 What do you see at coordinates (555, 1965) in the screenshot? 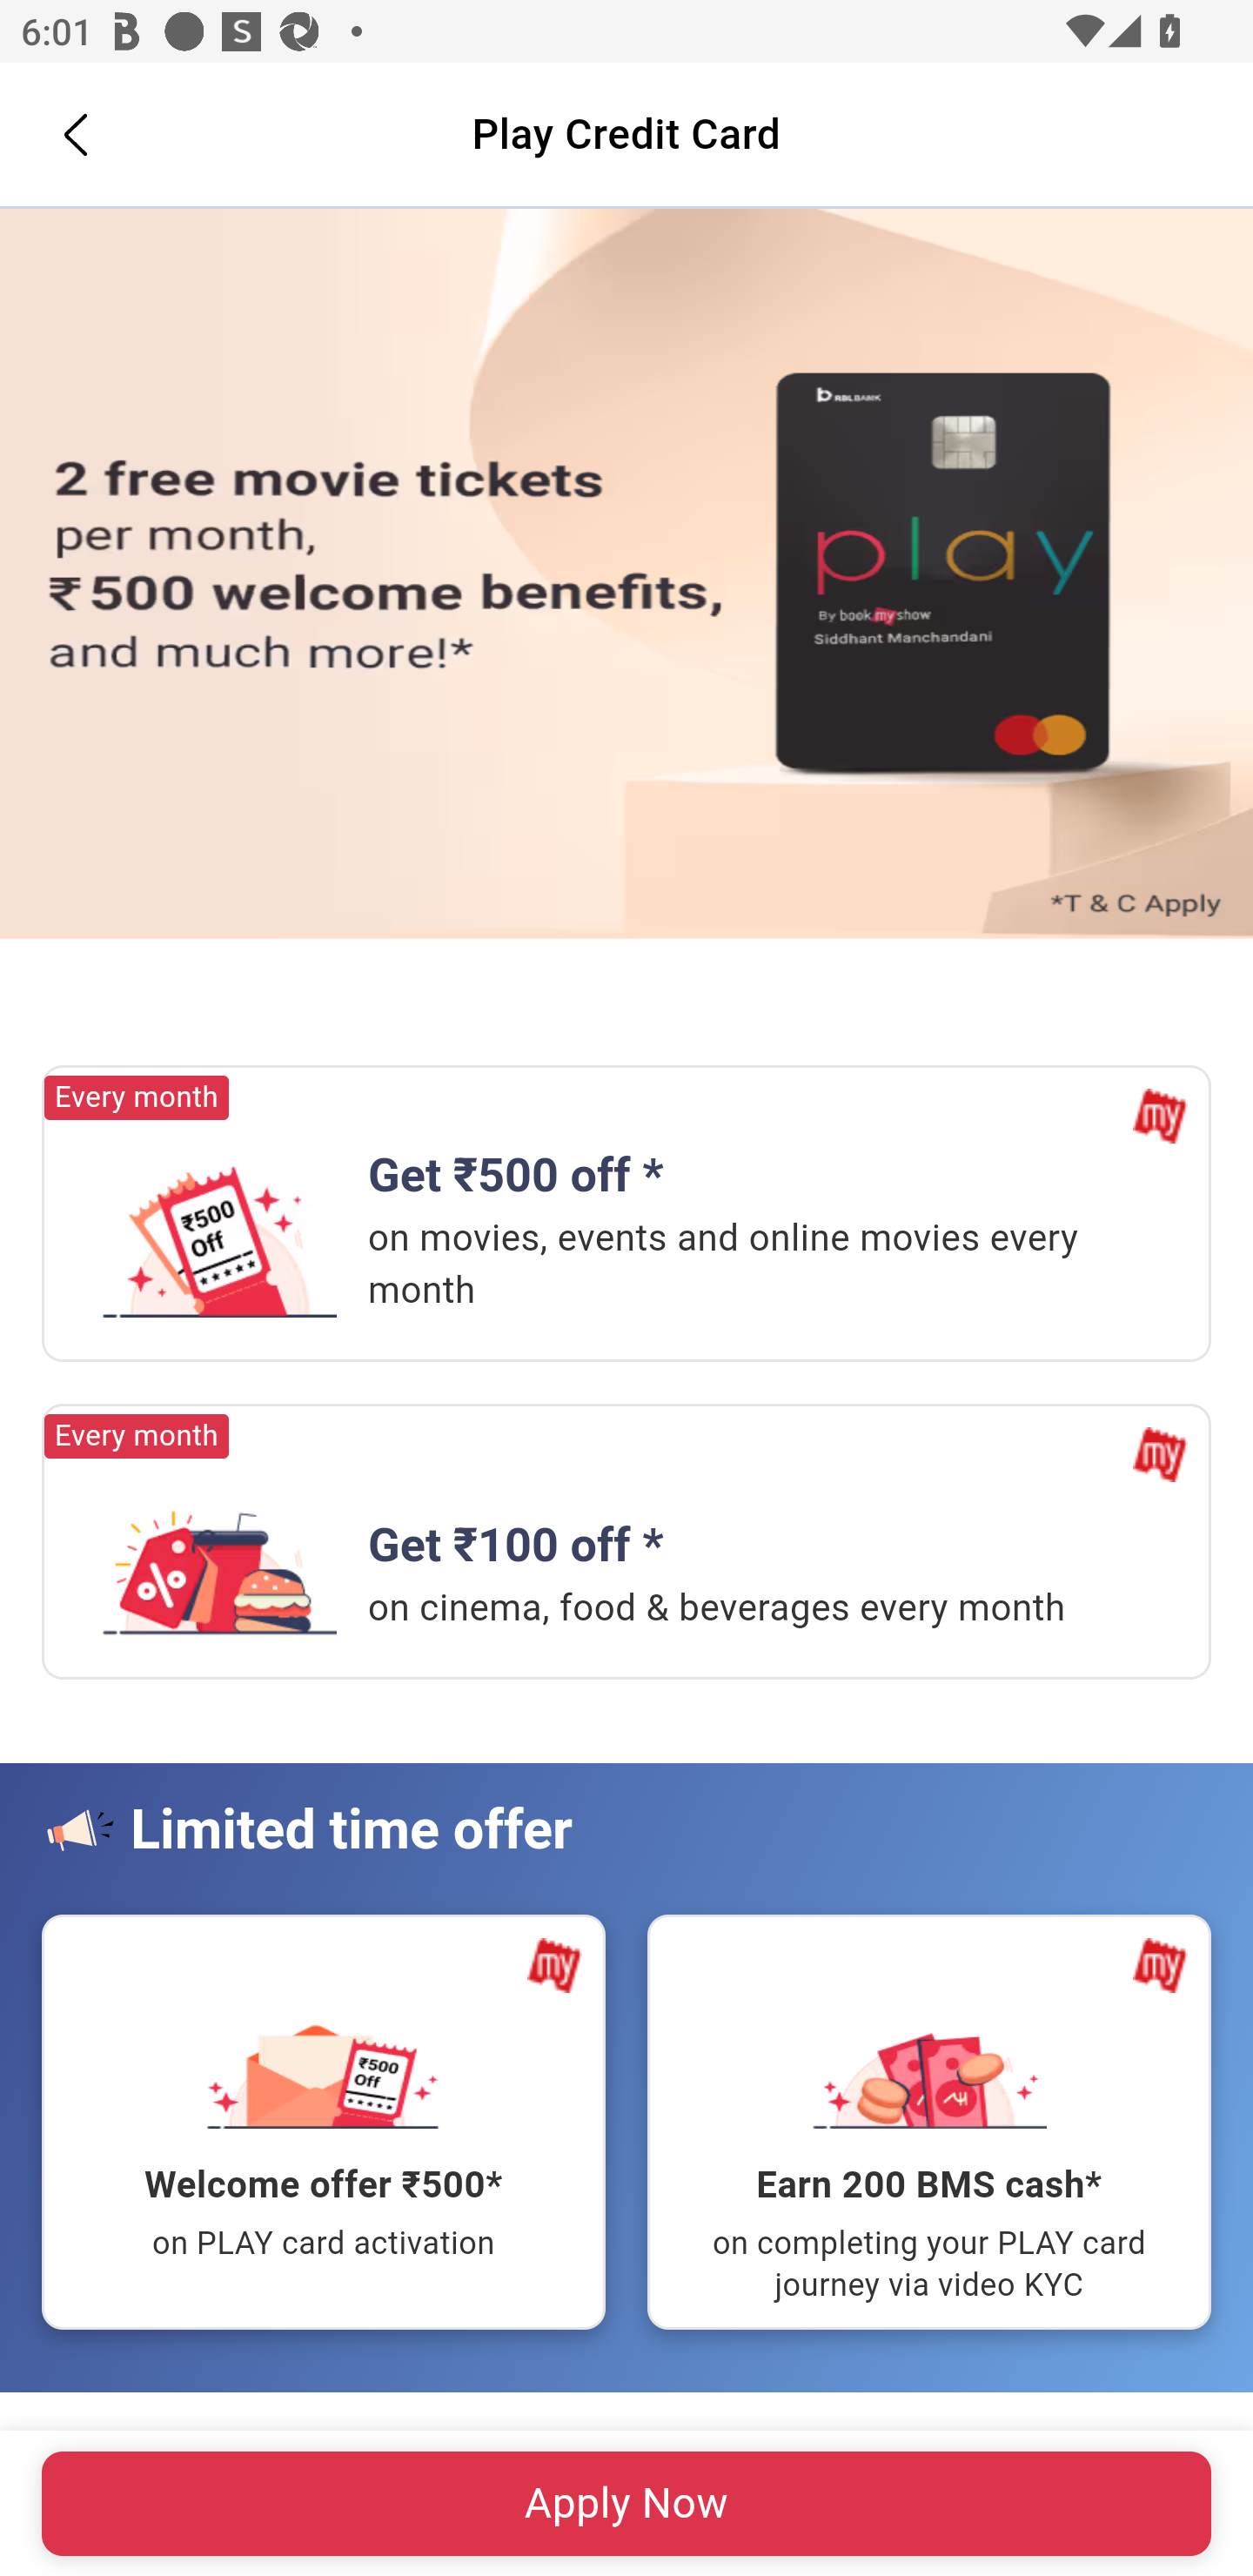
I see `BookMyShow` at bounding box center [555, 1965].